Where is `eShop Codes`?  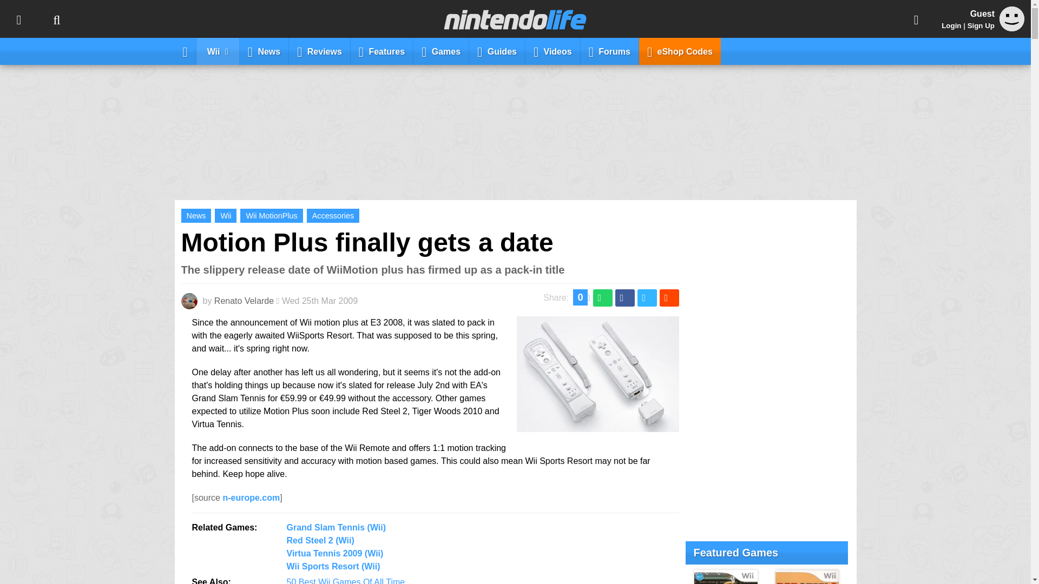
eShop Codes is located at coordinates (680, 51).